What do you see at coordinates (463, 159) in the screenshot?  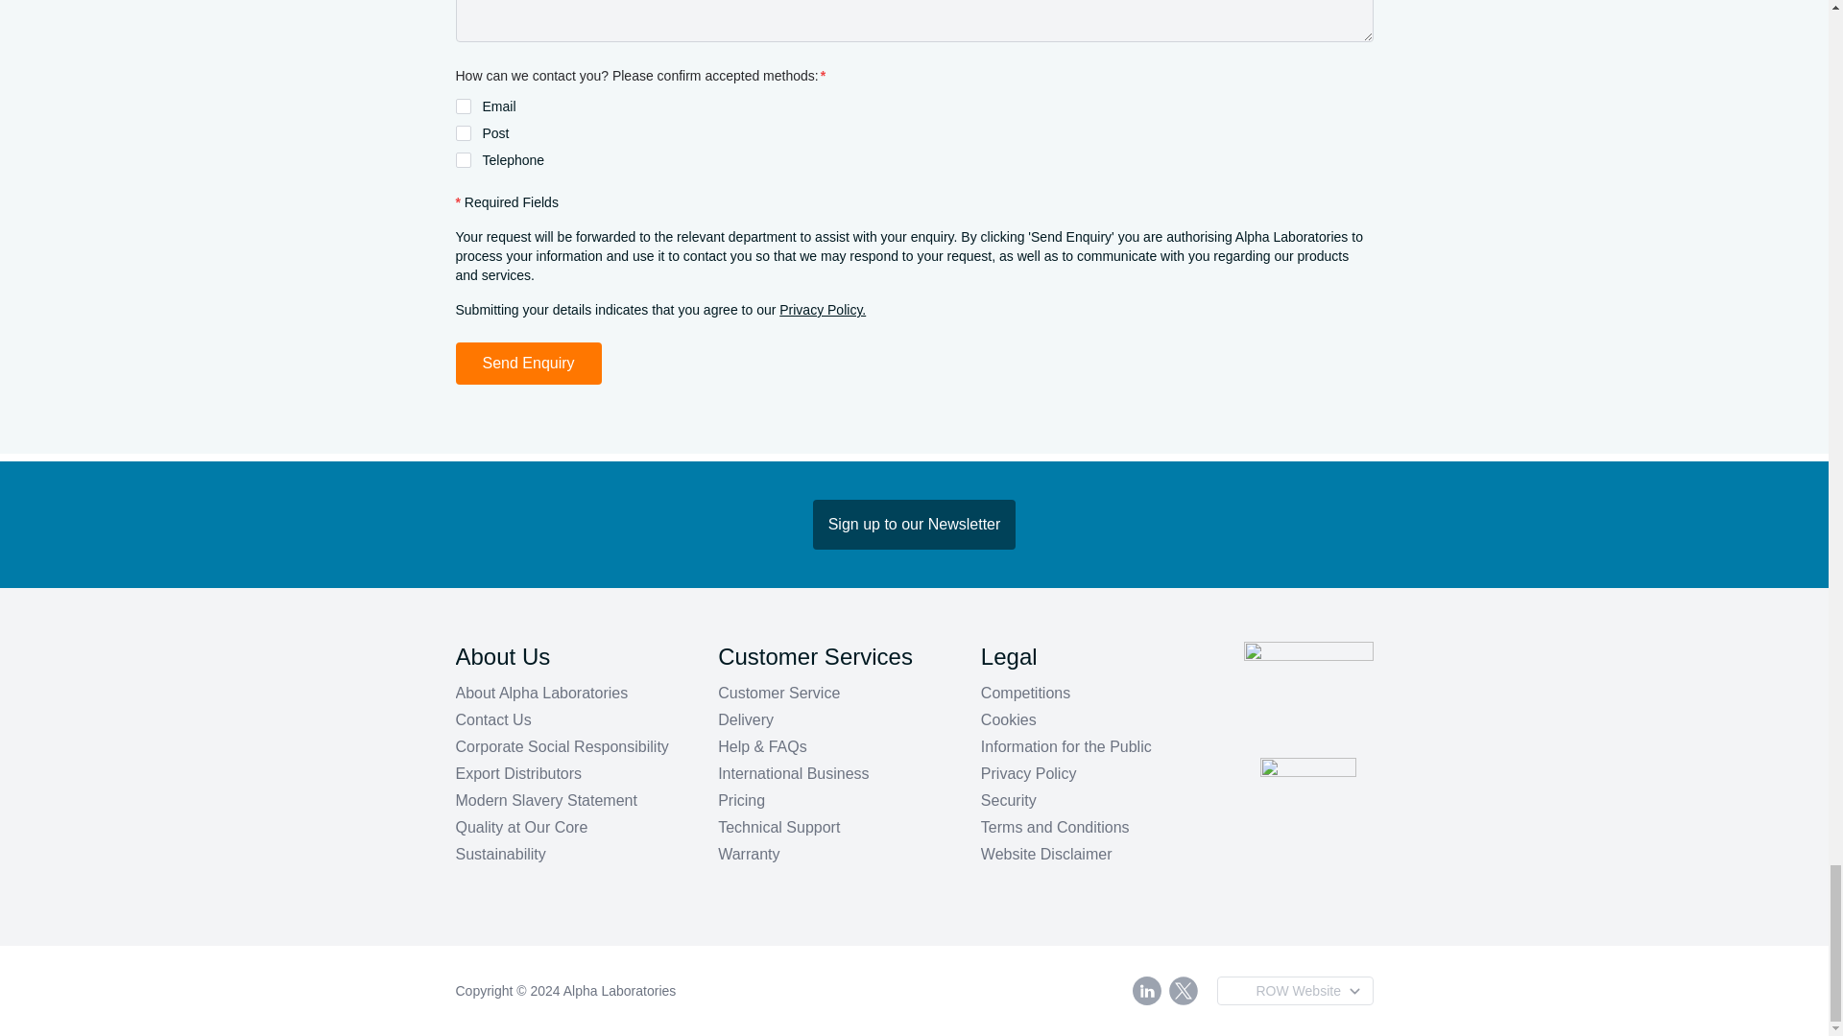 I see `Yes` at bounding box center [463, 159].